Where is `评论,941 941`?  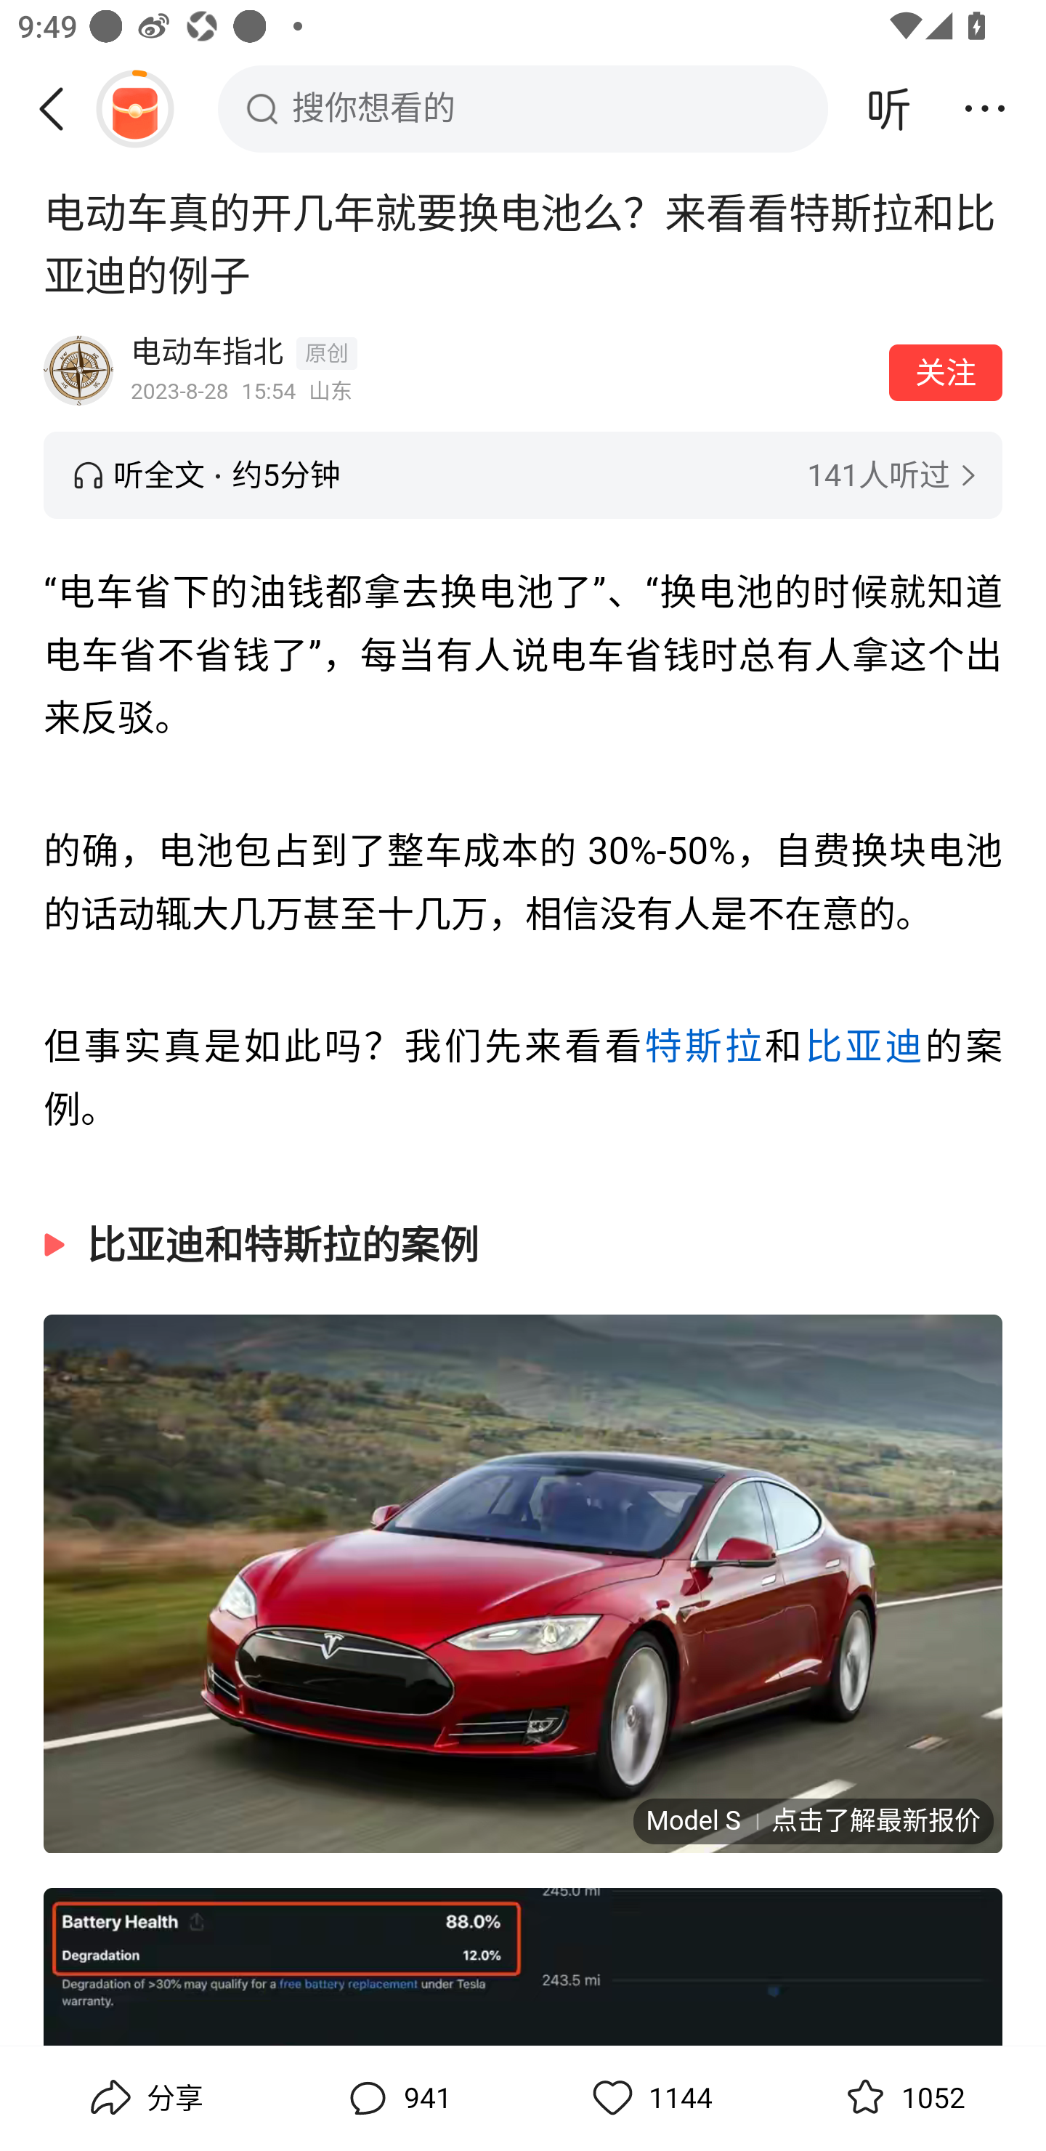
评论,941 941 is located at coordinates (397, 2098).